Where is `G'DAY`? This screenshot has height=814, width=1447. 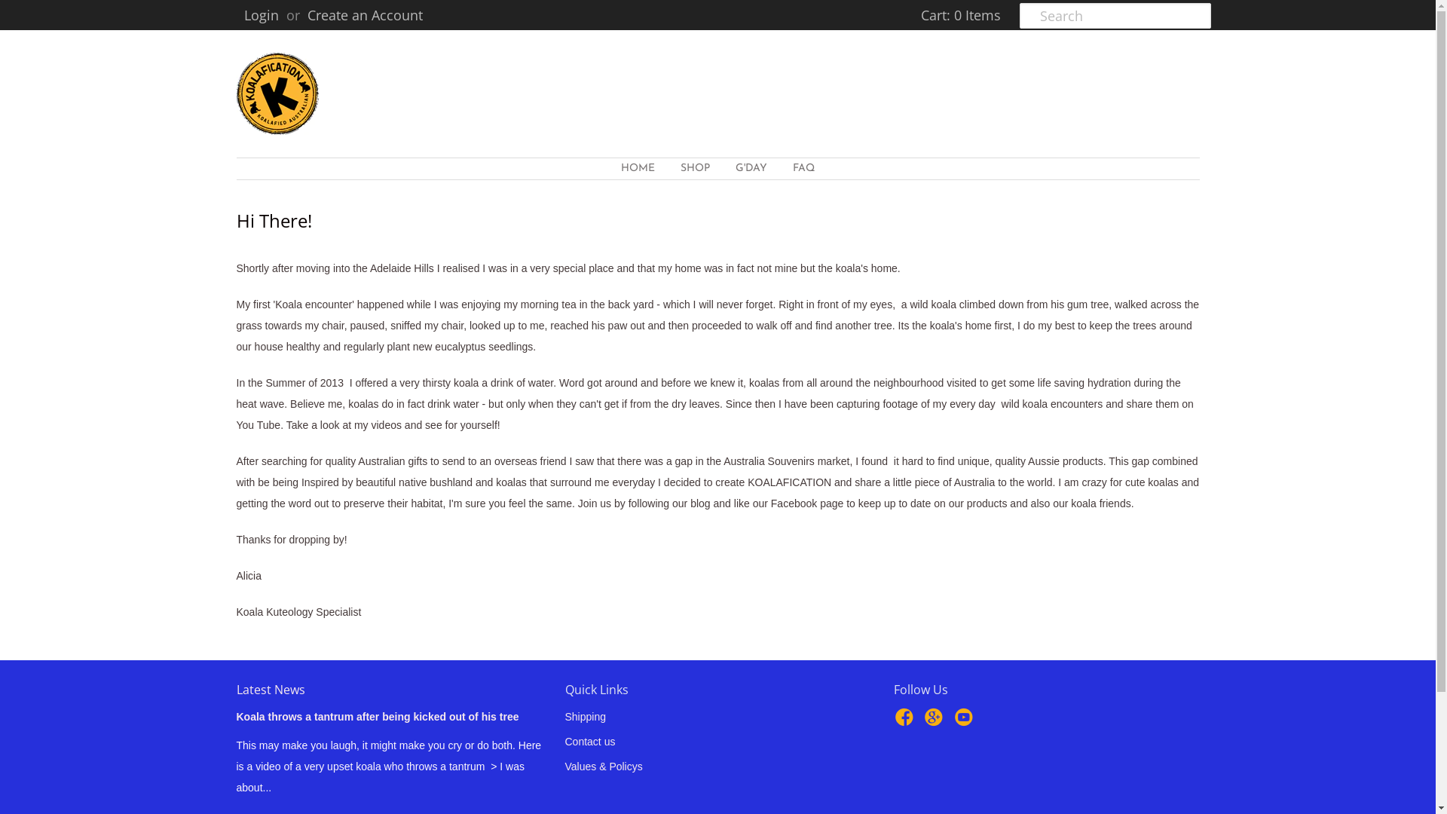 G'DAY is located at coordinates (751, 169).